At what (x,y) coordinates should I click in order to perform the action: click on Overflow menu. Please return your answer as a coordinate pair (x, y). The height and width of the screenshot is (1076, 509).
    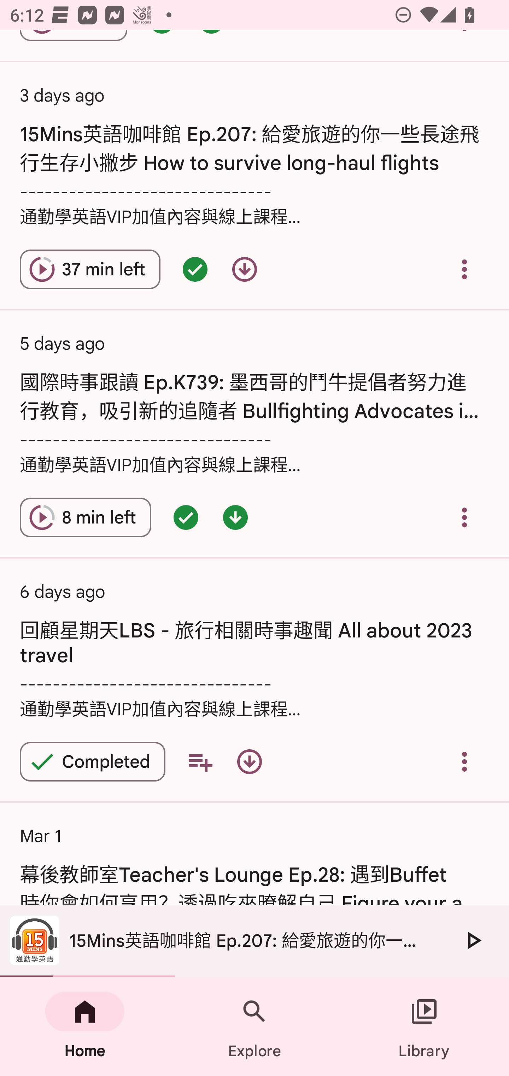
    Looking at the image, I should click on (464, 517).